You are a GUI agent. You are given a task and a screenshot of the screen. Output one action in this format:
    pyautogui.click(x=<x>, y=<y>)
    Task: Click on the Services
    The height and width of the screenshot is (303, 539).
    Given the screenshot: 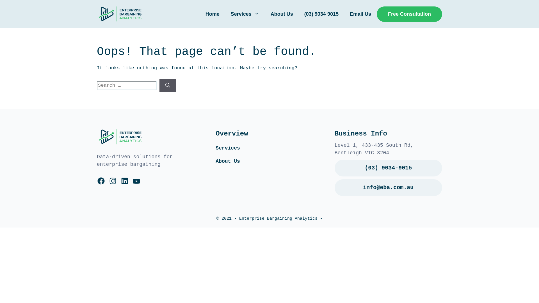 What is the action you would take?
    pyautogui.click(x=245, y=14)
    